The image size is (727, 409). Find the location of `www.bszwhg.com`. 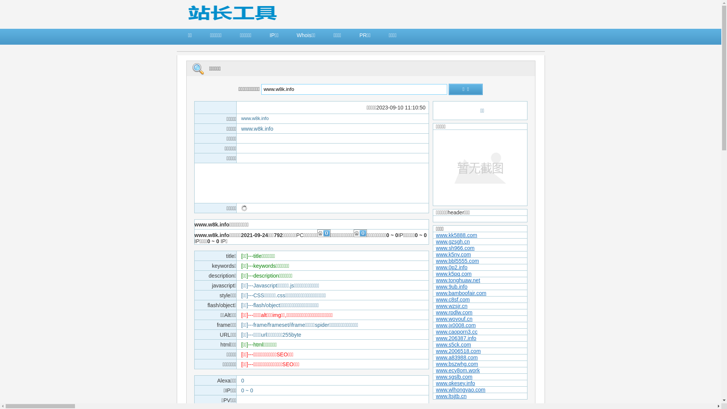

www.bszwhg.com is located at coordinates (457, 364).